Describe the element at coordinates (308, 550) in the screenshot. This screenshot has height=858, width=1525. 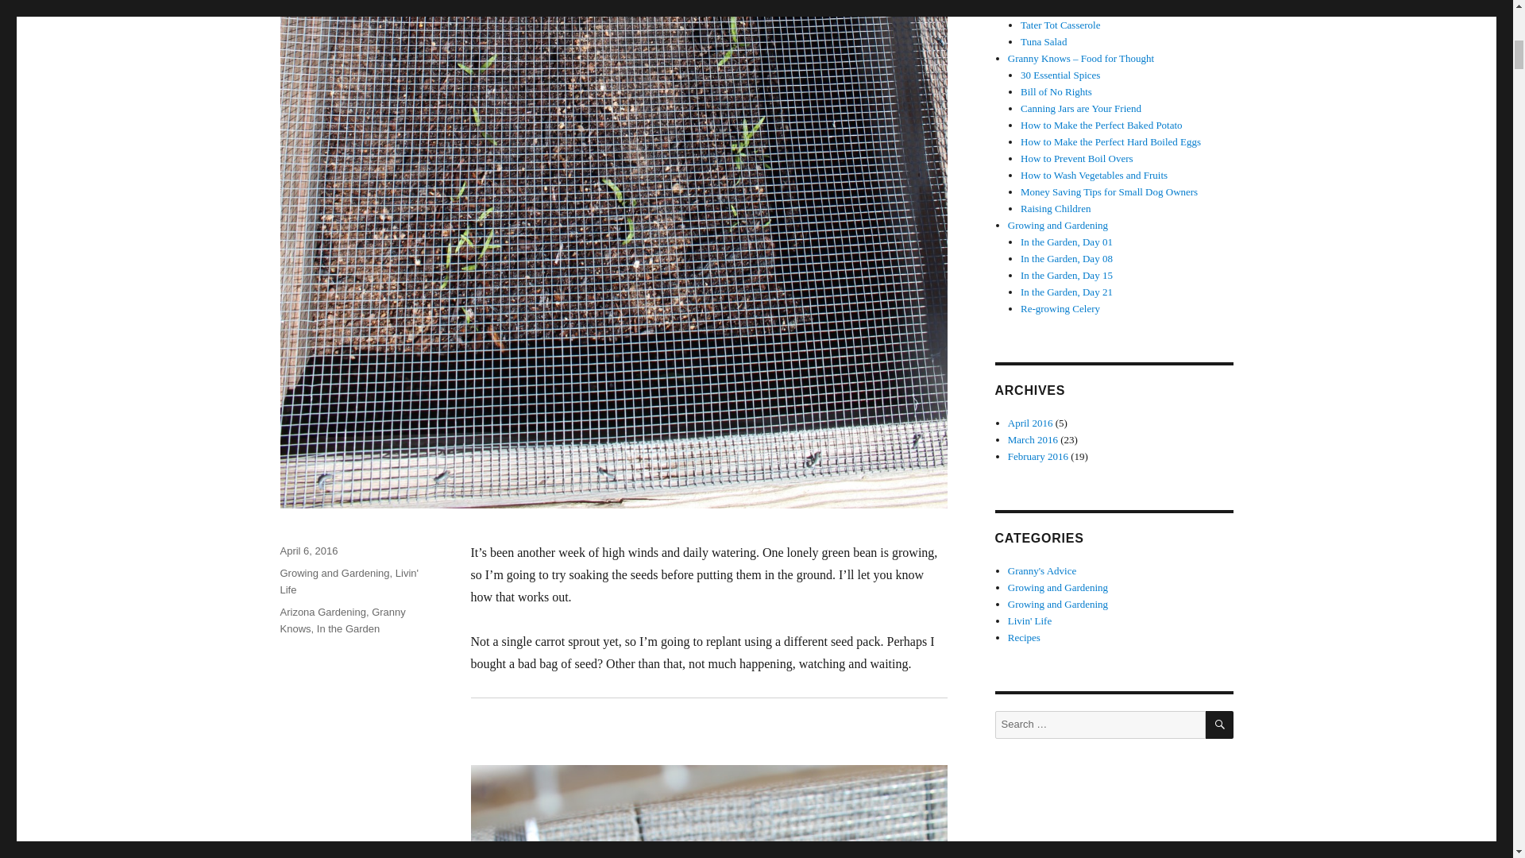
I see `April 6, 2016` at that location.